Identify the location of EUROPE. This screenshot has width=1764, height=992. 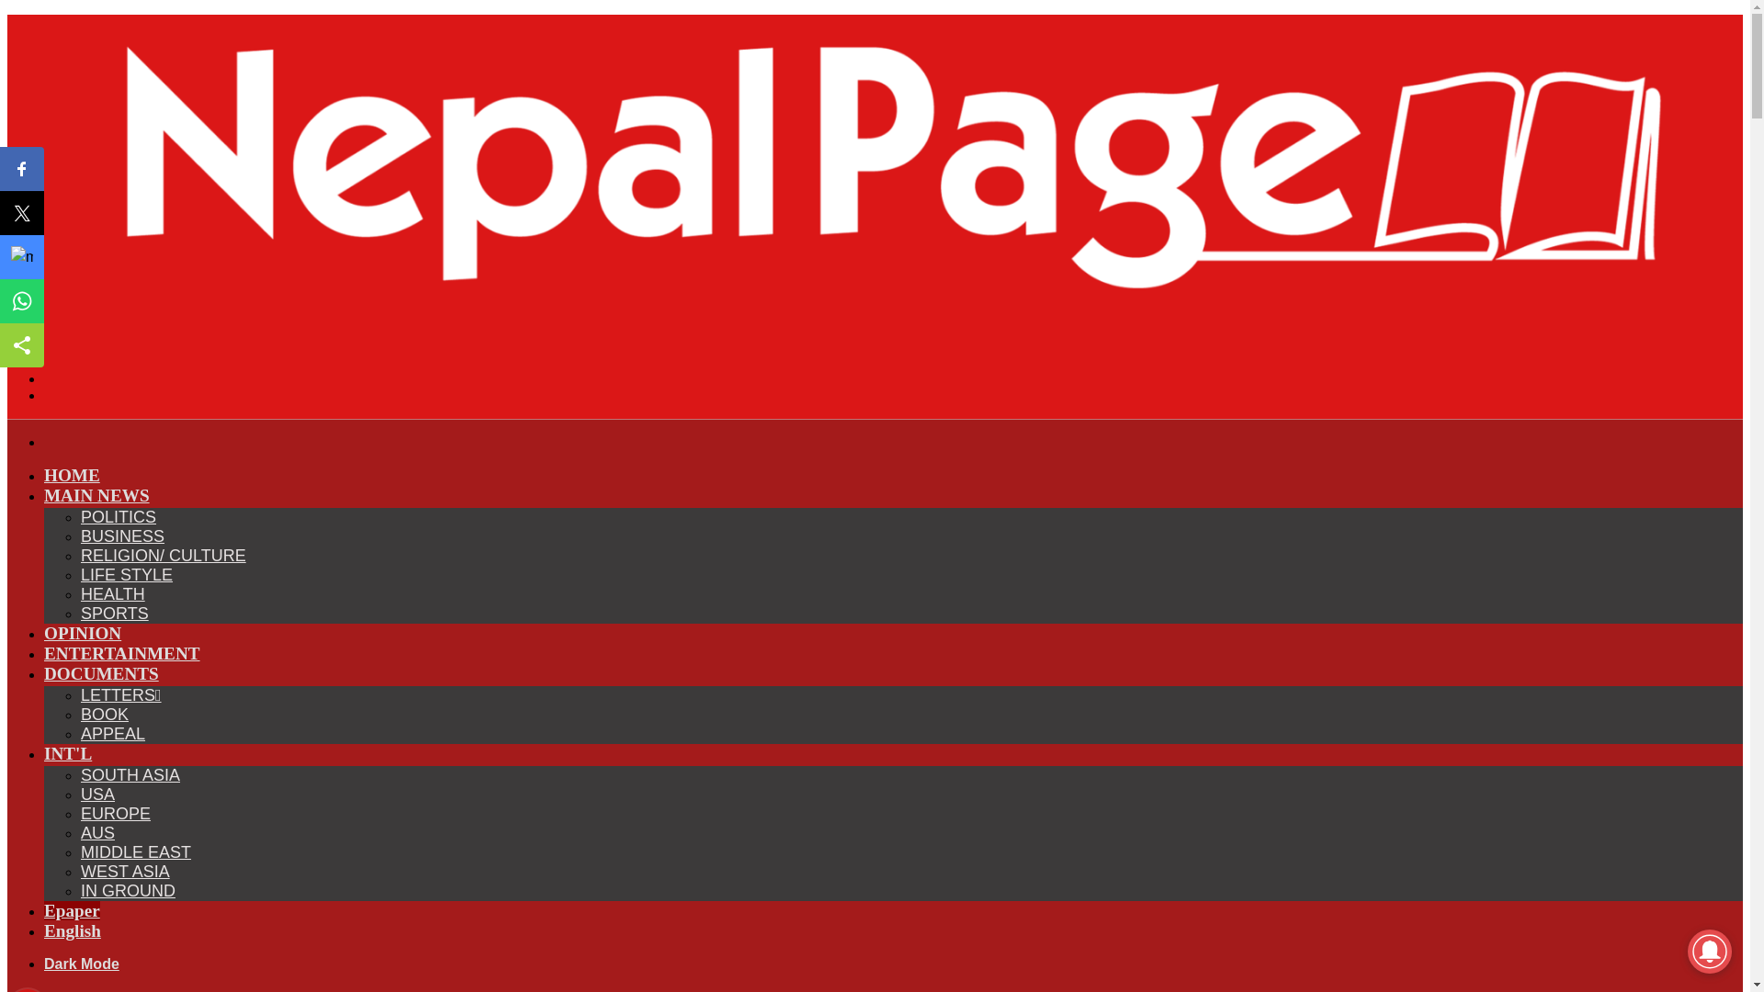
(116, 814).